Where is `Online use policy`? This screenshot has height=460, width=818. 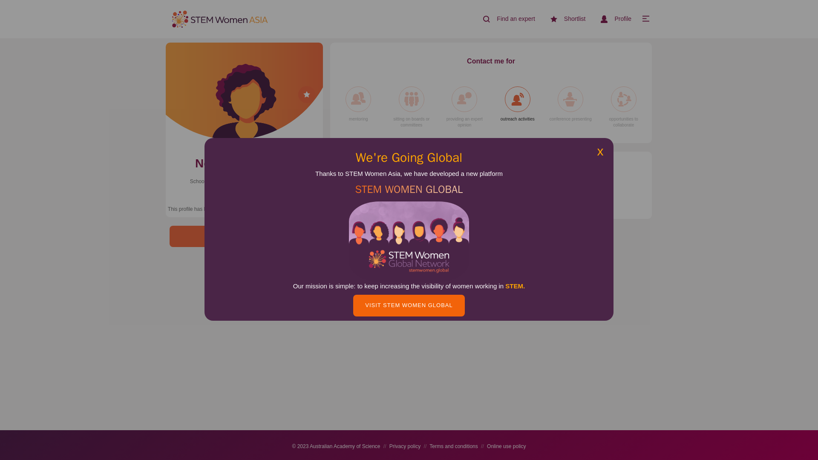 Online use policy is located at coordinates (506, 446).